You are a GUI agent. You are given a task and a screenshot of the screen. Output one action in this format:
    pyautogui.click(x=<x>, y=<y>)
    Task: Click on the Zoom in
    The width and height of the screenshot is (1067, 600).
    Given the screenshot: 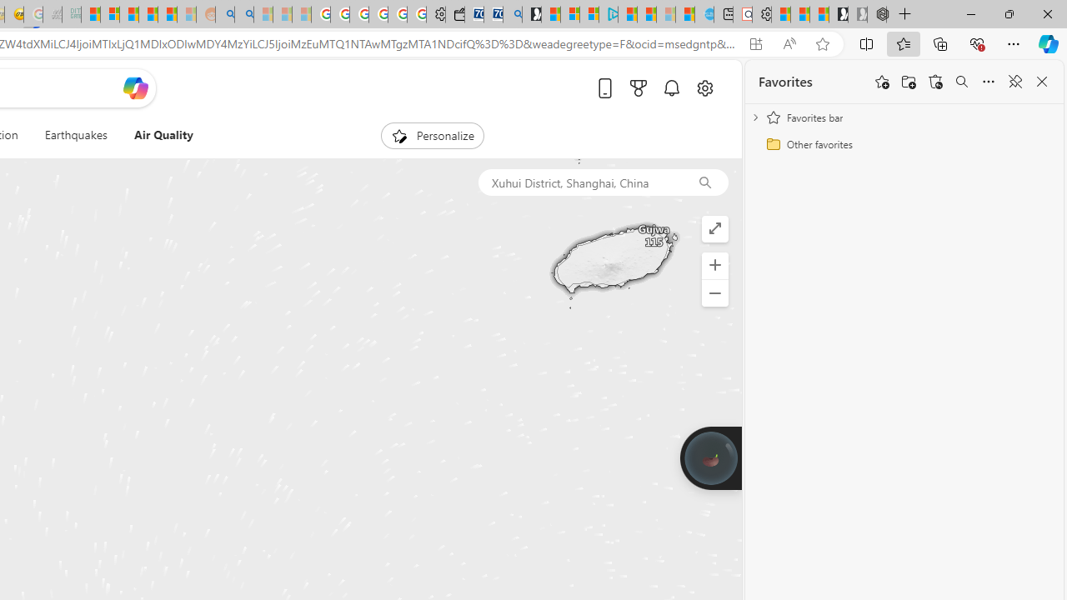 What is the action you would take?
    pyautogui.click(x=715, y=265)
    